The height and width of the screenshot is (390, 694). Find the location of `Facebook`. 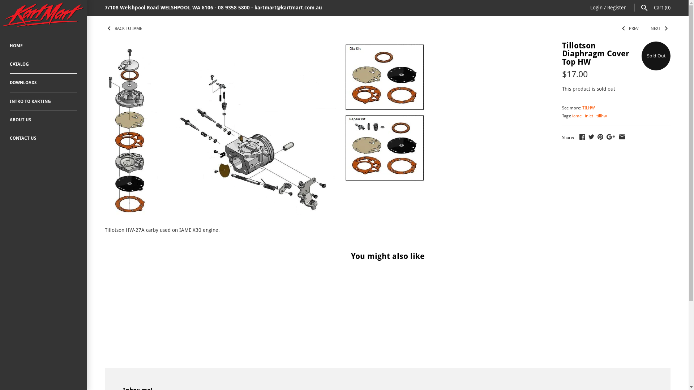

Facebook is located at coordinates (582, 137).